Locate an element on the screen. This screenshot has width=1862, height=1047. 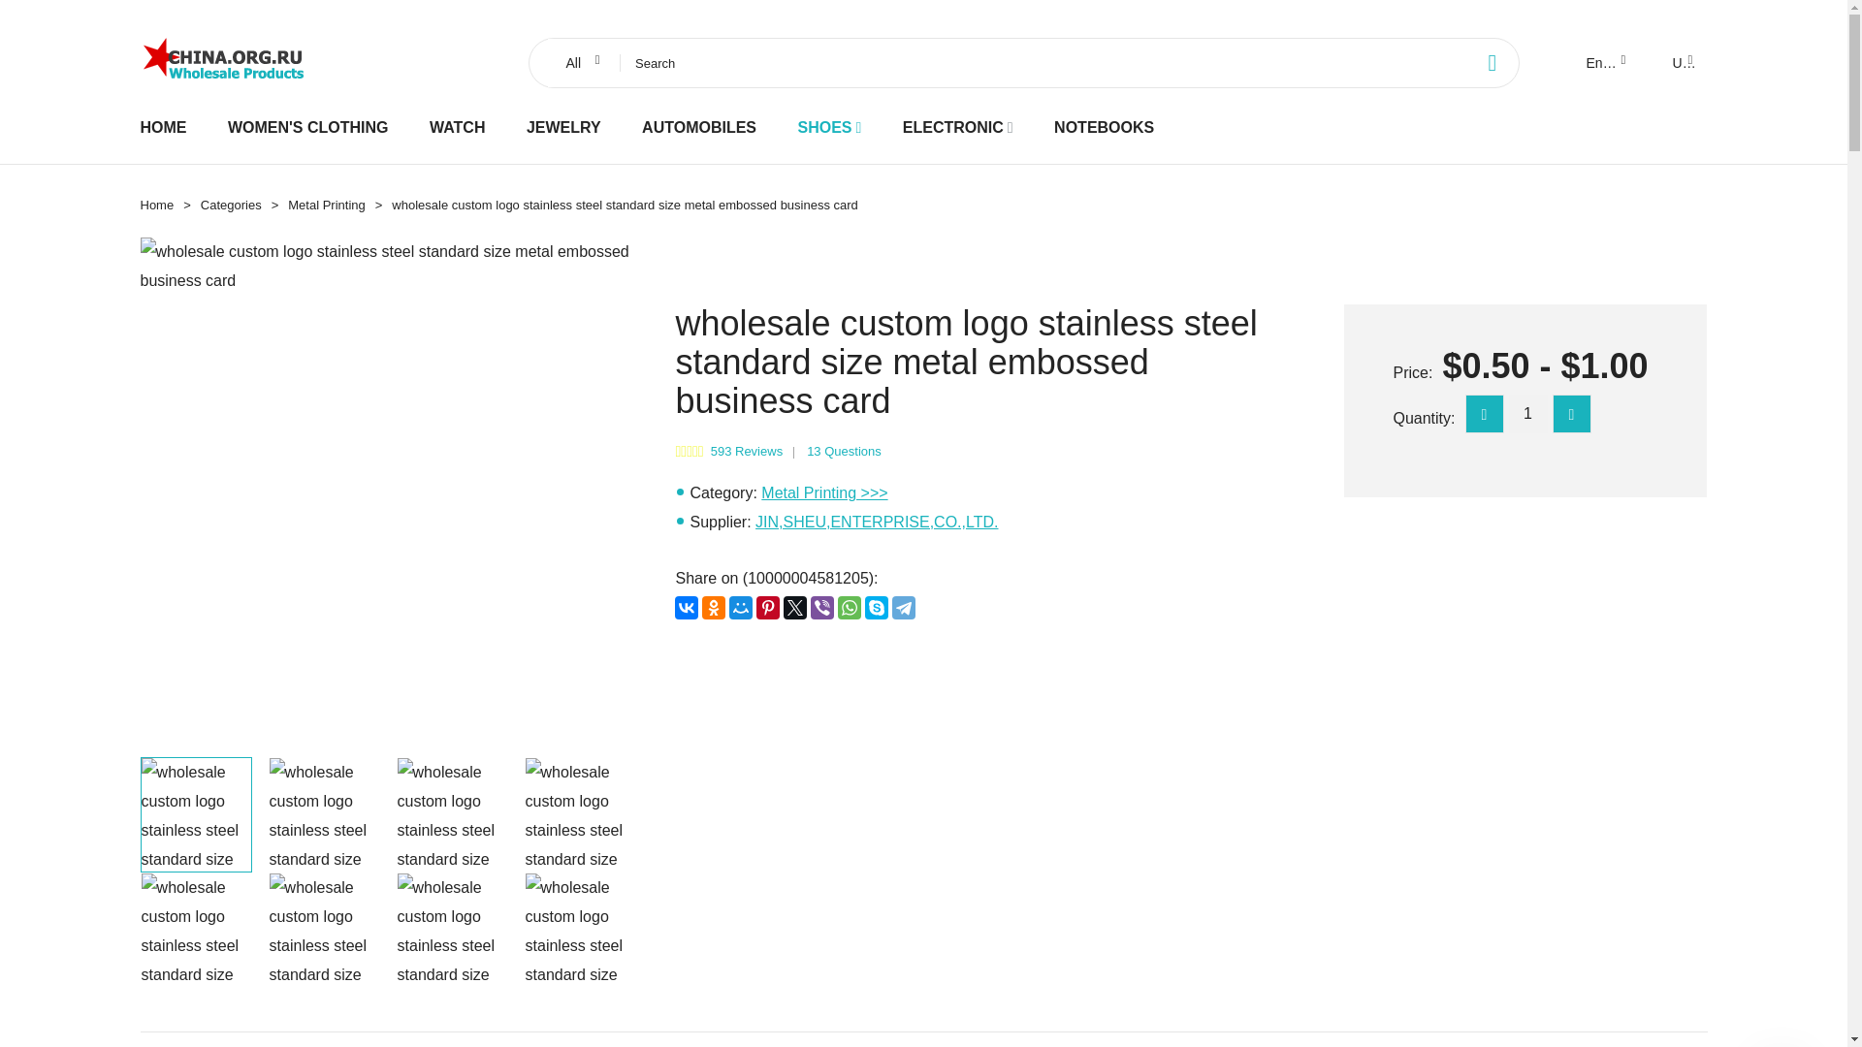
All is located at coordinates (580, 62).